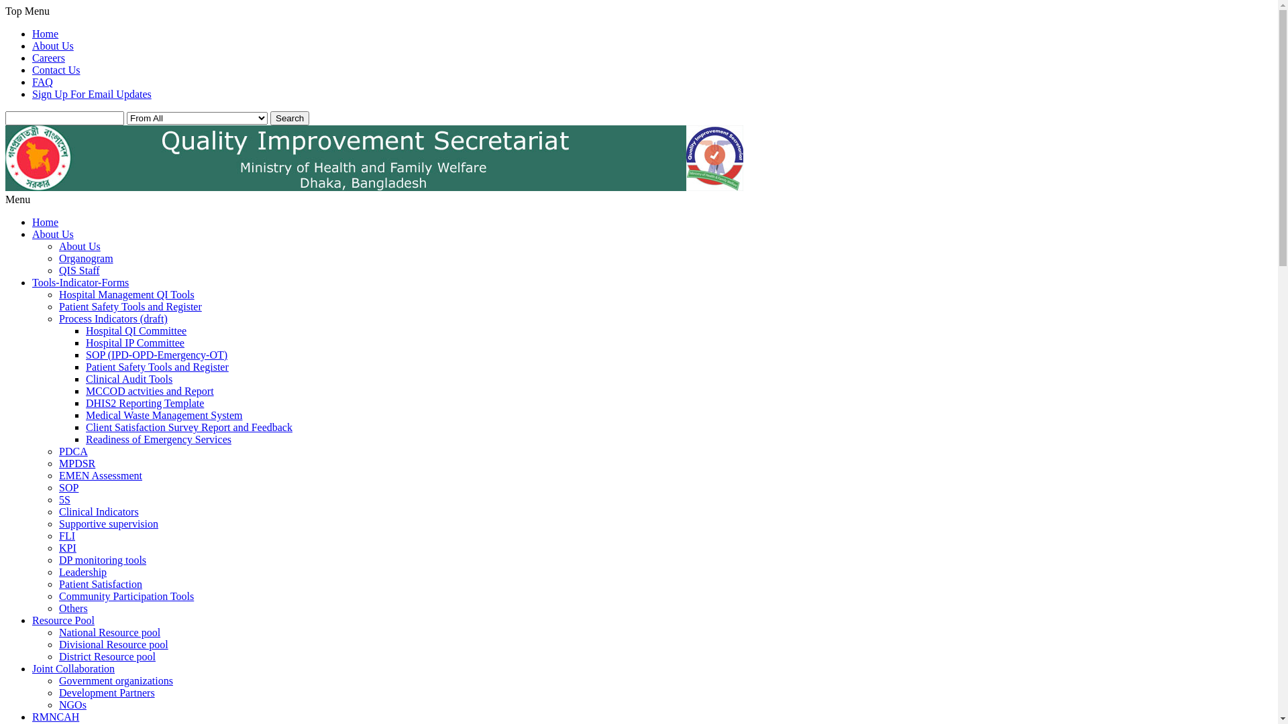 Image resolution: width=1288 pixels, height=724 pixels. I want to click on Patient Safety Tools and Register, so click(130, 307).